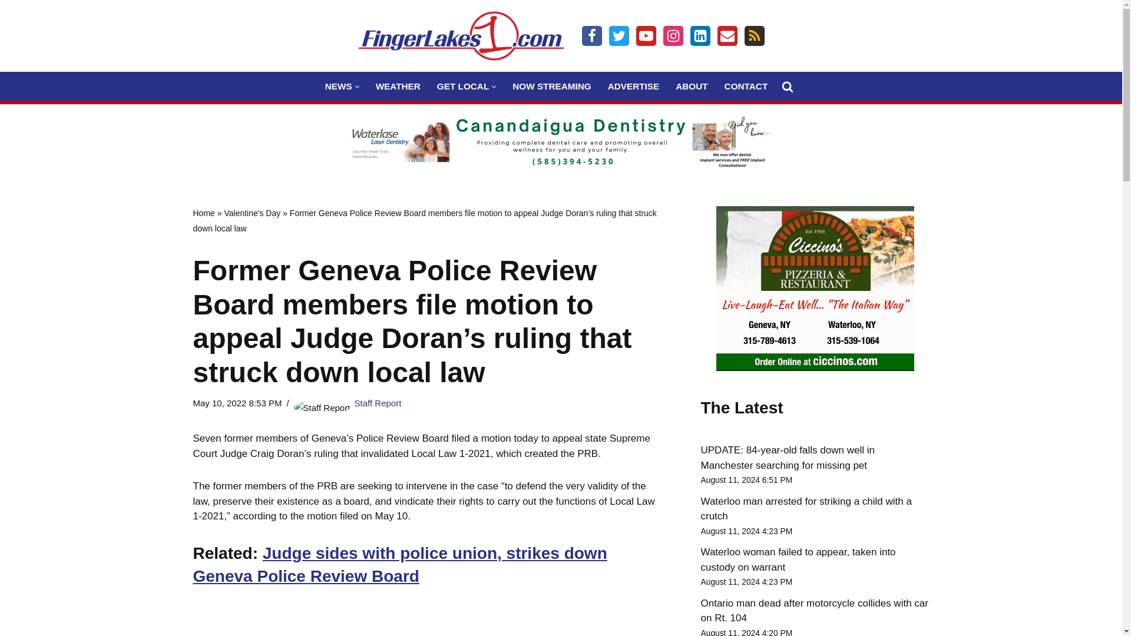 This screenshot has width=1131, height=636. Describe the element at coordinates (378, 403) in the screenshot. I see `Posts by Staff Report` at that location.